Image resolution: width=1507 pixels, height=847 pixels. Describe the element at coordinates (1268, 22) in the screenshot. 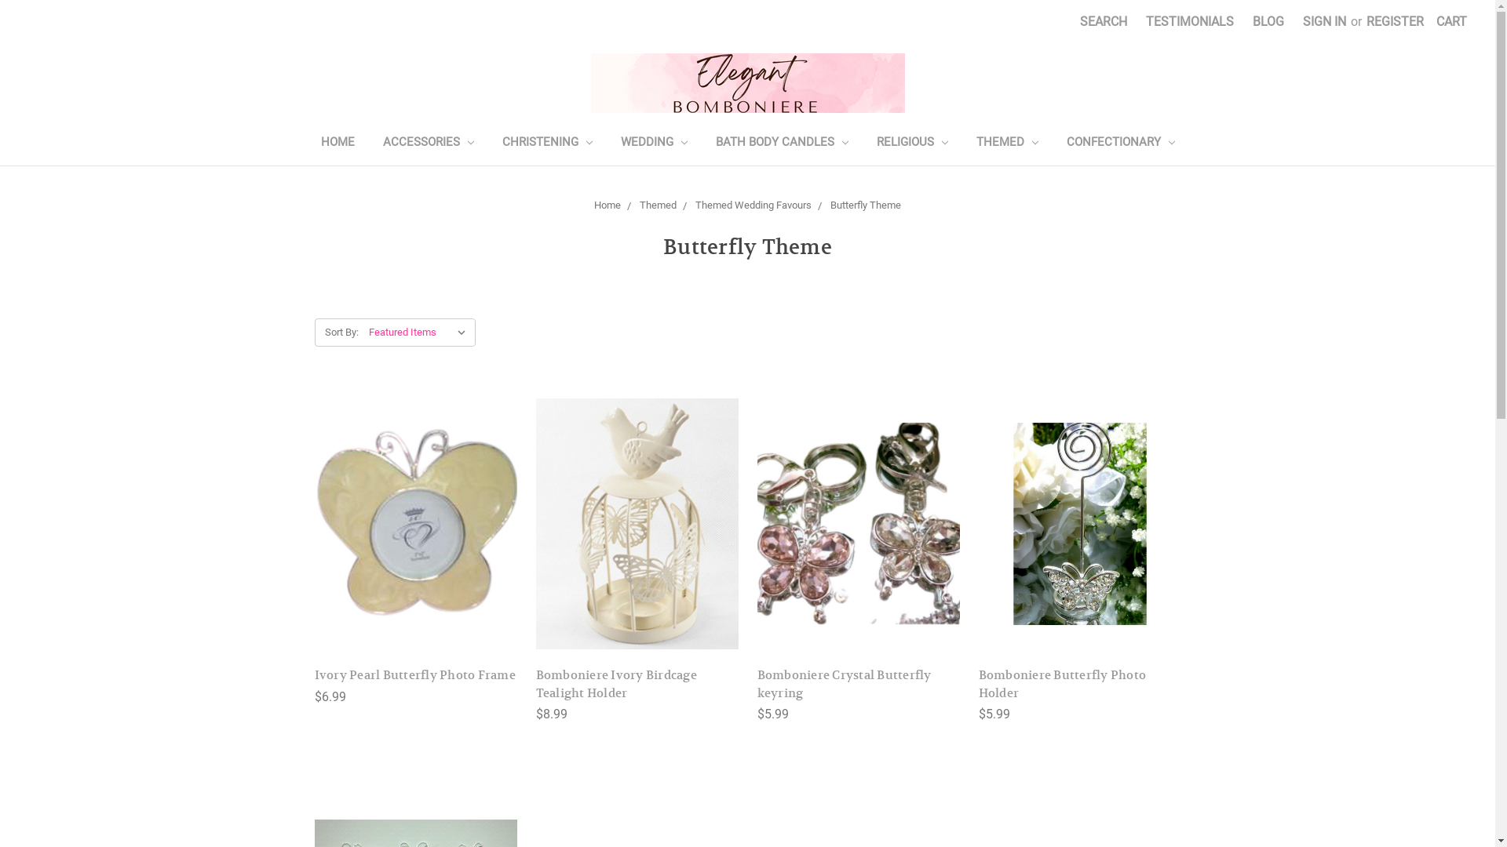

I see `BLOG` at that location.